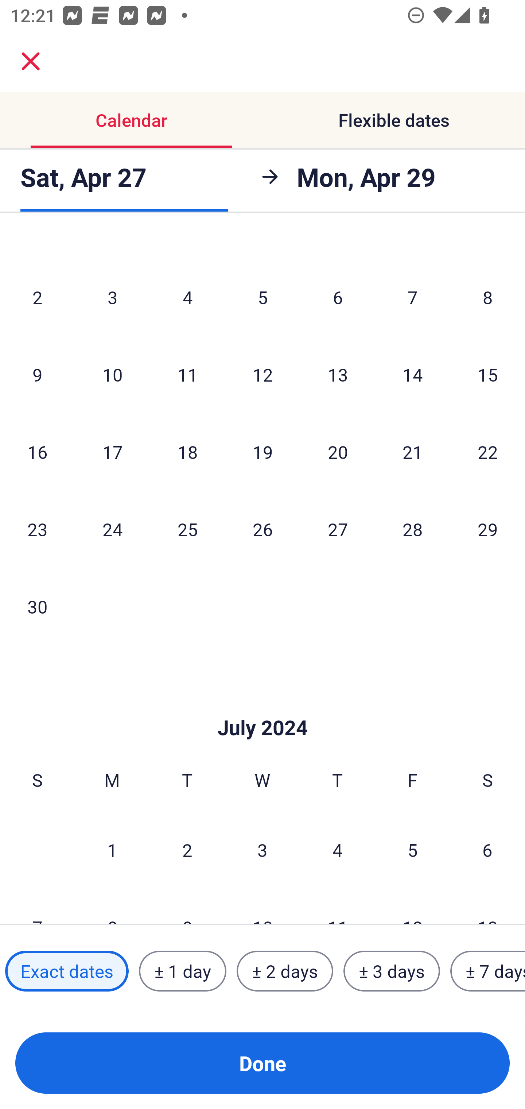 The image size is (525, 1109). I want to click on 3 Wednesday, July 3, 2024, so click(262, 850).